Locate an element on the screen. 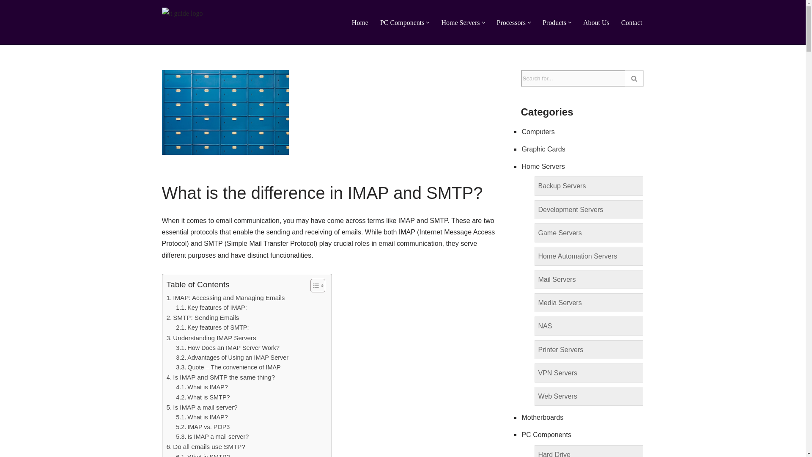 Image resolution: width=812 pixels, height=457 pixels. Skip to content is located at coordinates (6, 18).